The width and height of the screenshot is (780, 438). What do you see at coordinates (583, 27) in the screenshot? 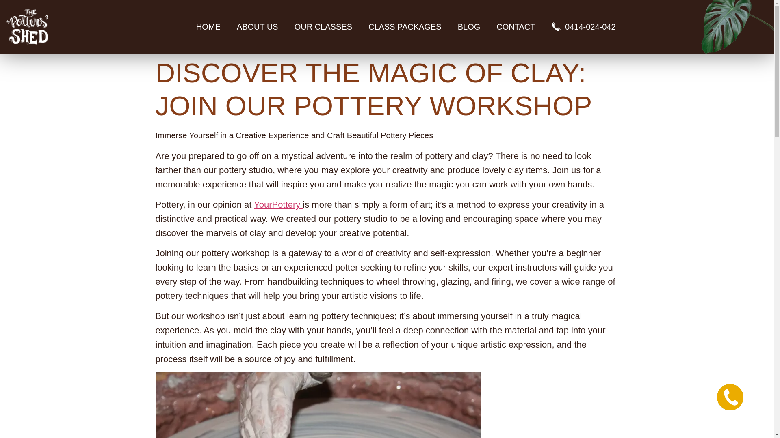
I see `0414-024-042` at bounding box center [583, 27].